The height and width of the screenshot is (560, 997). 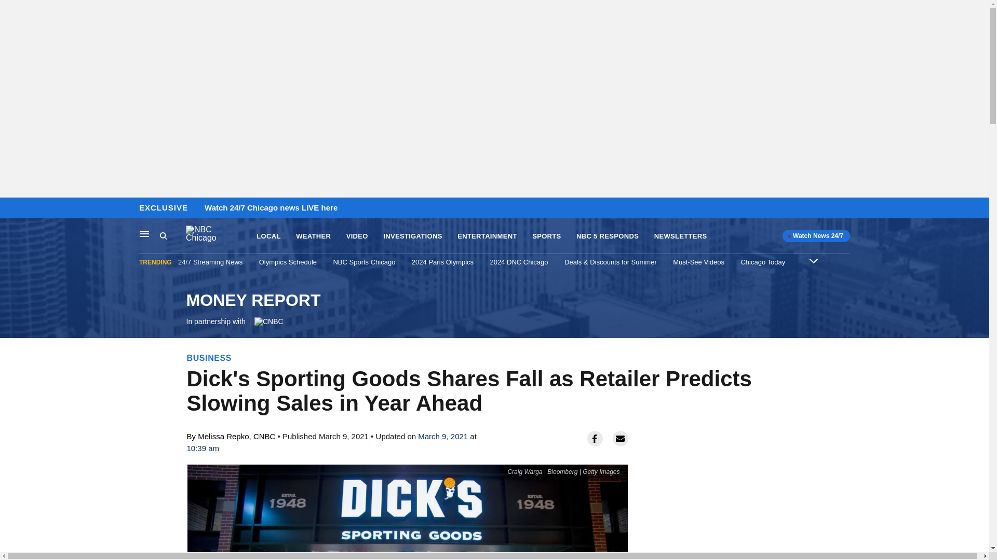 I want to click on Chicago Today, so click(x=163, y=235).